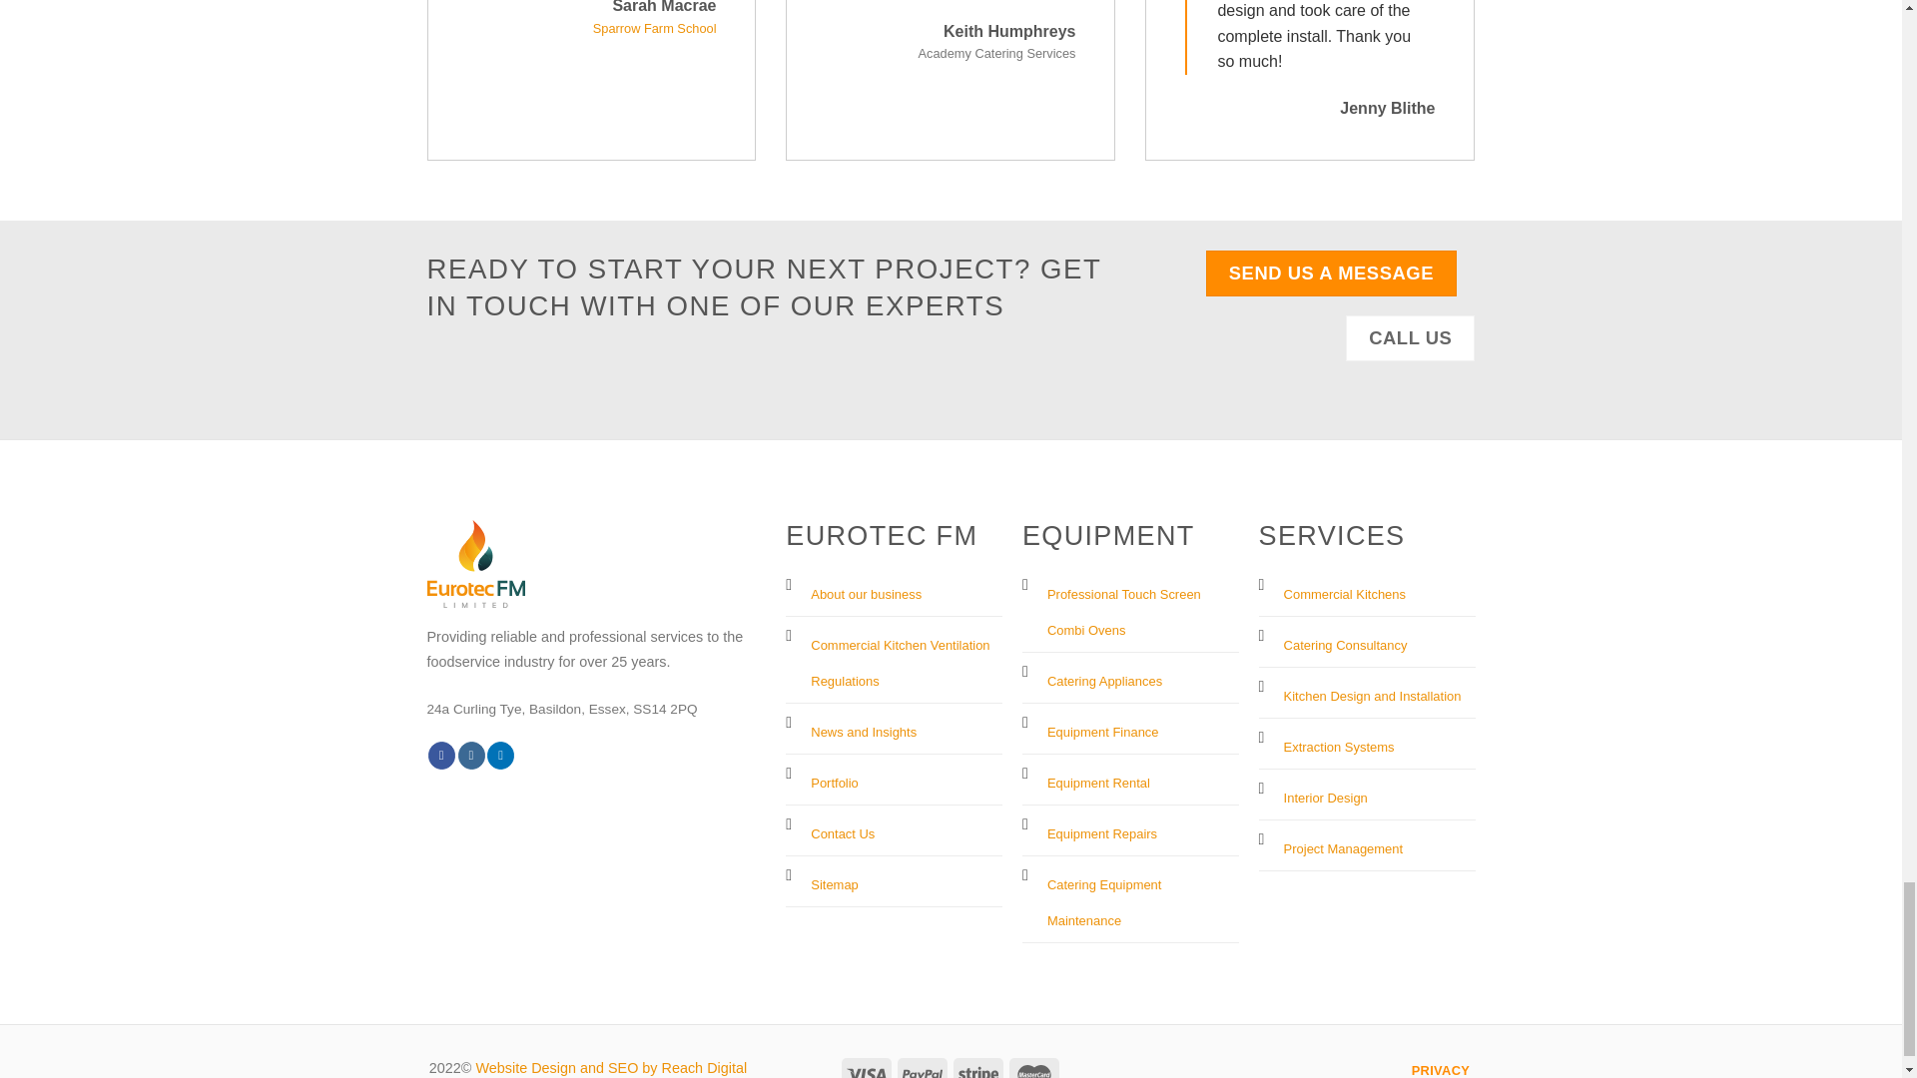 The width and height of the screenshot is (1917, 1078). Describe the element at coordinates (863, 729) in the screenshot. I see `News and Insights` at that location.